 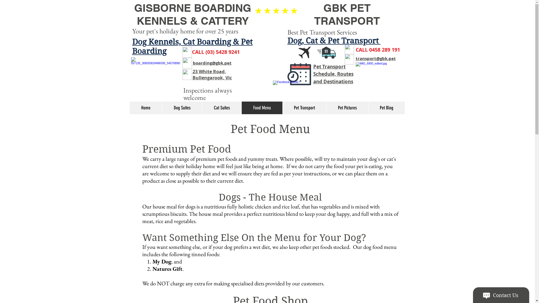 I want to click on Home, so click(x=146, y=108).